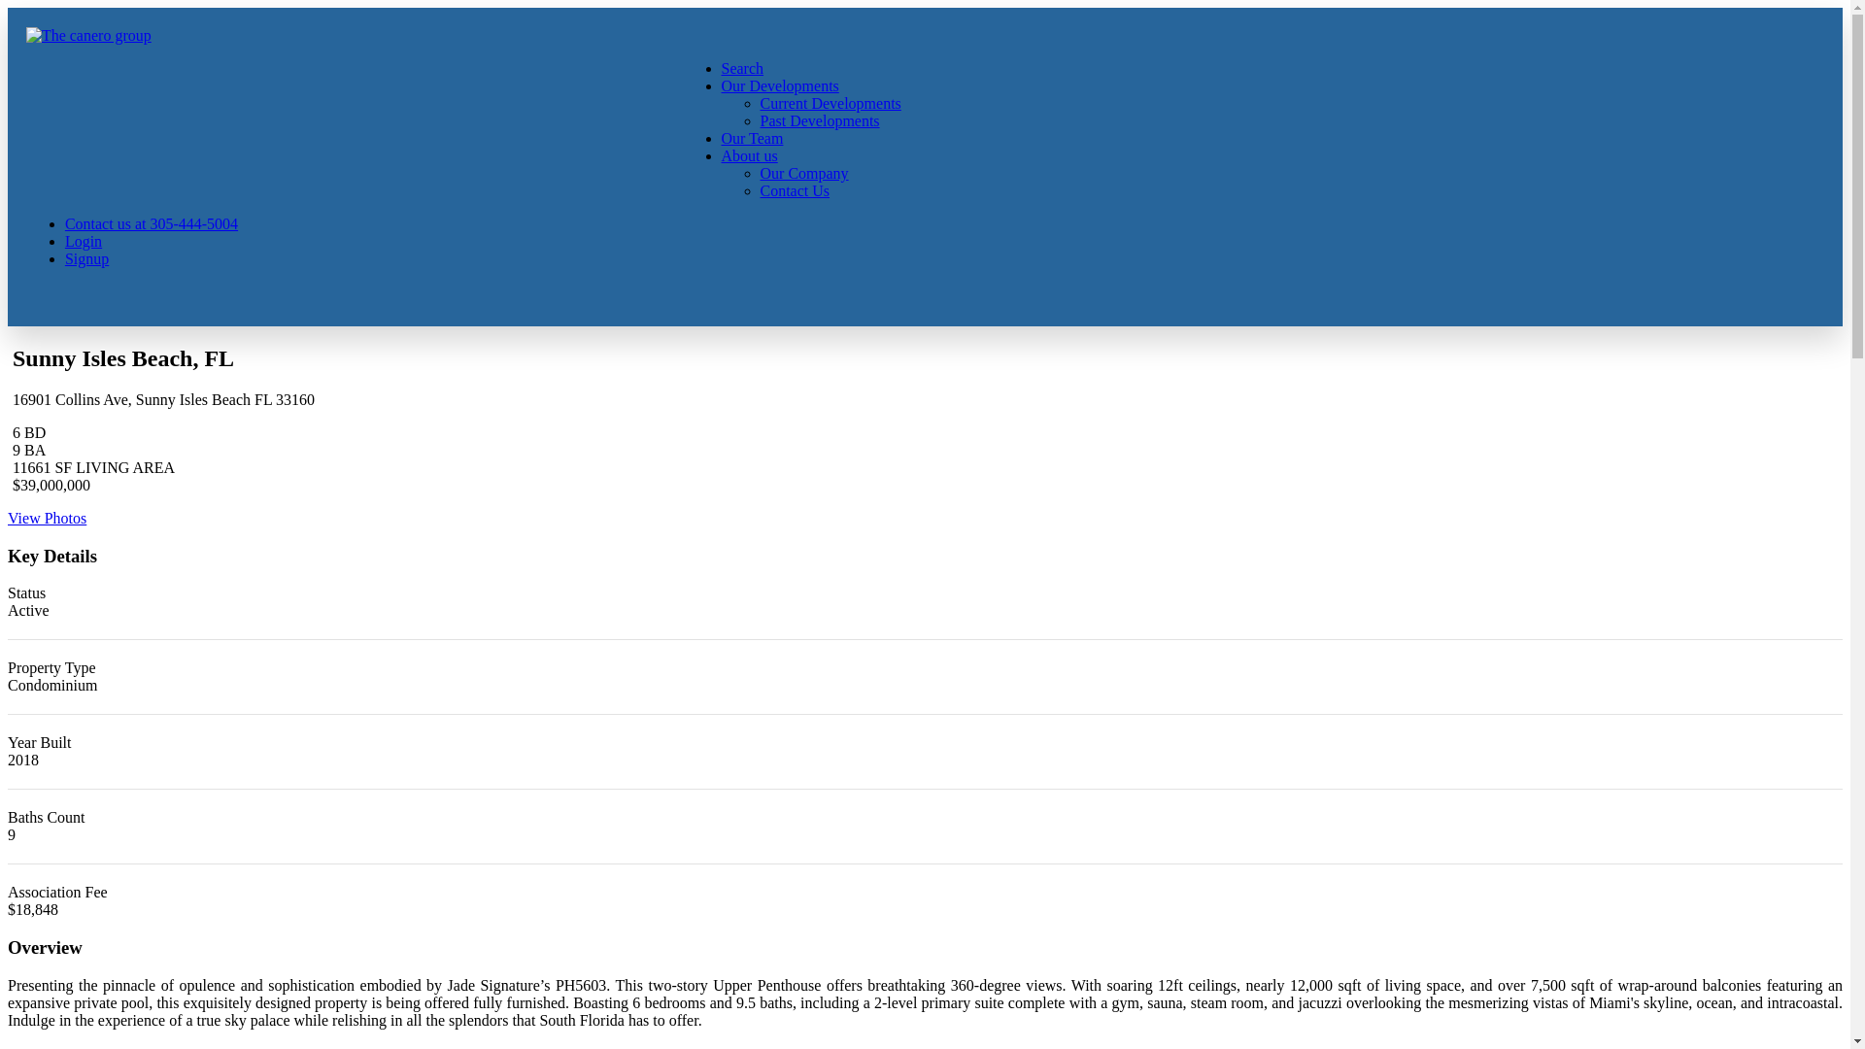 The image size is (1865, 1049). Describe the element at coordinates (795, 190) in the screenshot. I see `Contact Us` at that location.